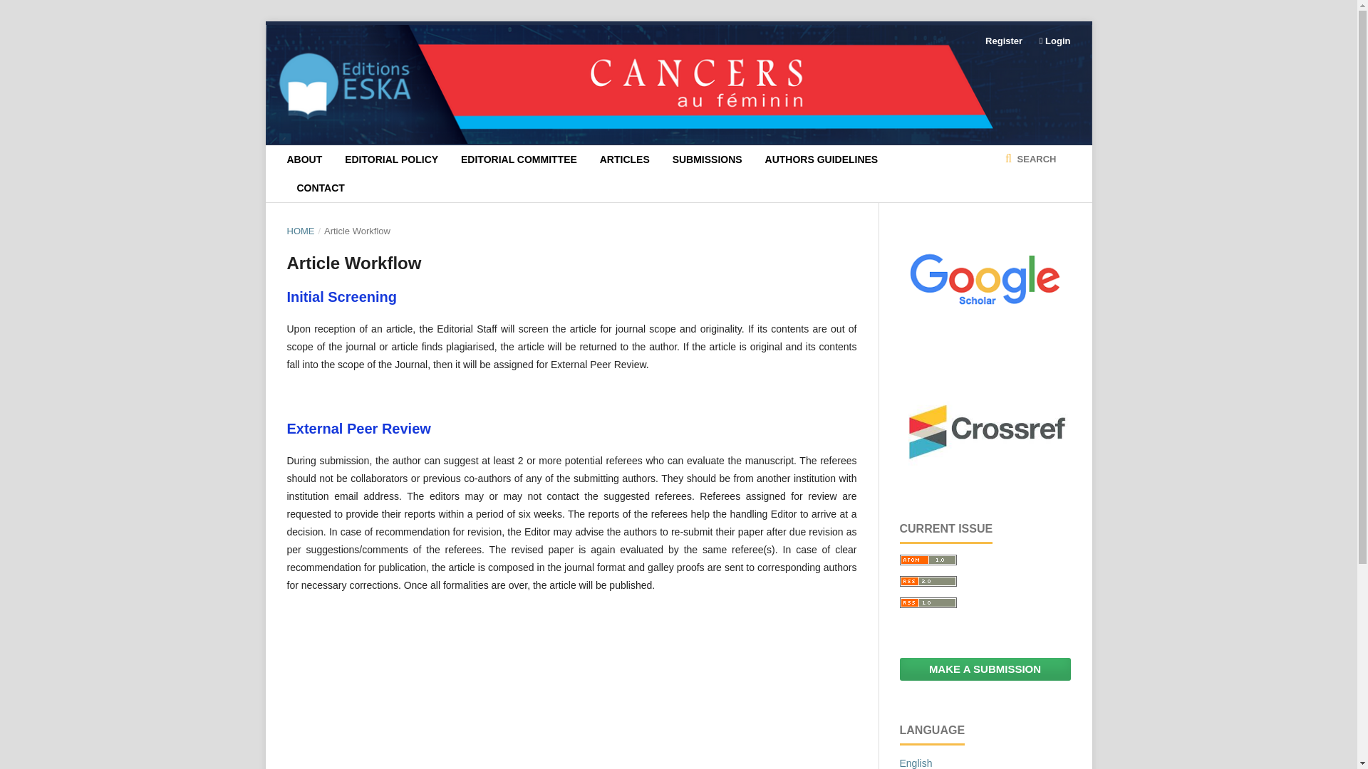  I want to click on CONTACT, so click(321, 188).